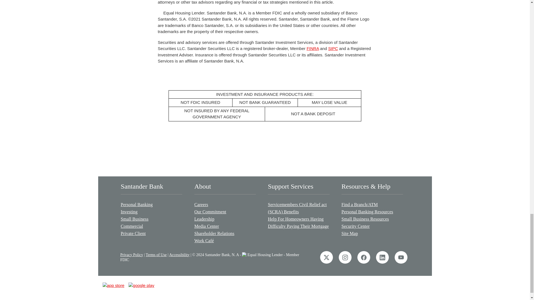 This screenshot has width=534, height=300. I want to click on Careers, so click(225, 204).